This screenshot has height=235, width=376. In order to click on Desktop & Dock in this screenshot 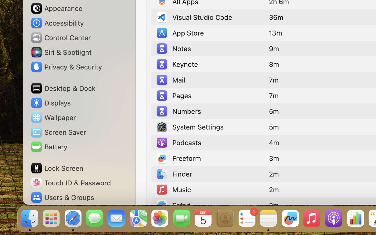, I will do `click(63, 88)`.